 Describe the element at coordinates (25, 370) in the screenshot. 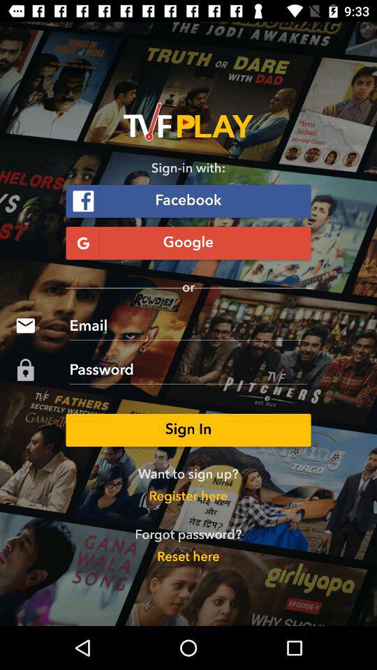

I see `select the password icon` at that location.